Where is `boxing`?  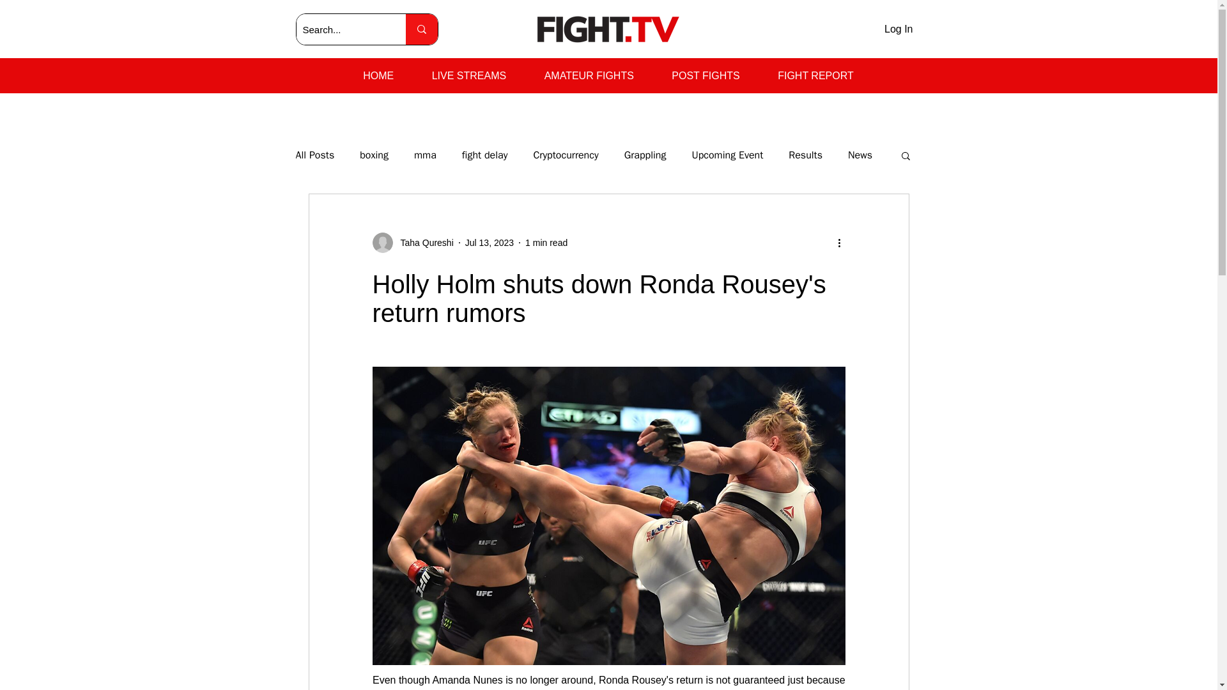 boxing is located at coordinates (374, 155).